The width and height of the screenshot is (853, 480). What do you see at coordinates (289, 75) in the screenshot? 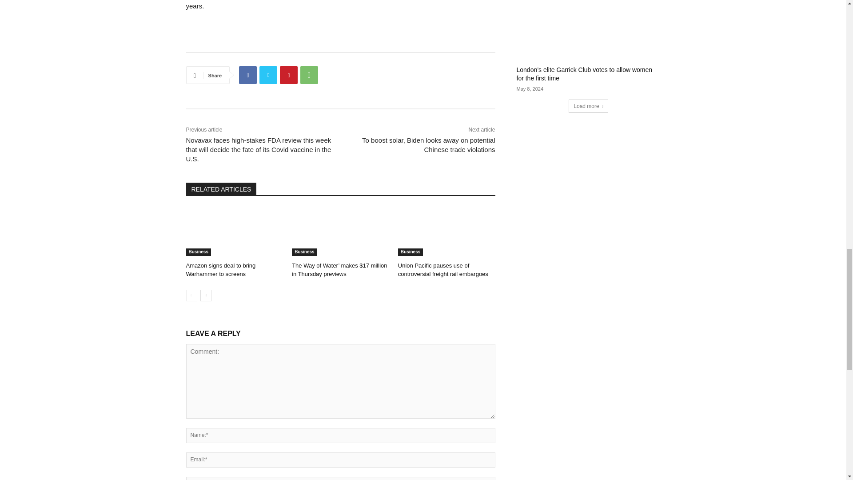
I see `Pinterest` at bounding box center [289, 75].